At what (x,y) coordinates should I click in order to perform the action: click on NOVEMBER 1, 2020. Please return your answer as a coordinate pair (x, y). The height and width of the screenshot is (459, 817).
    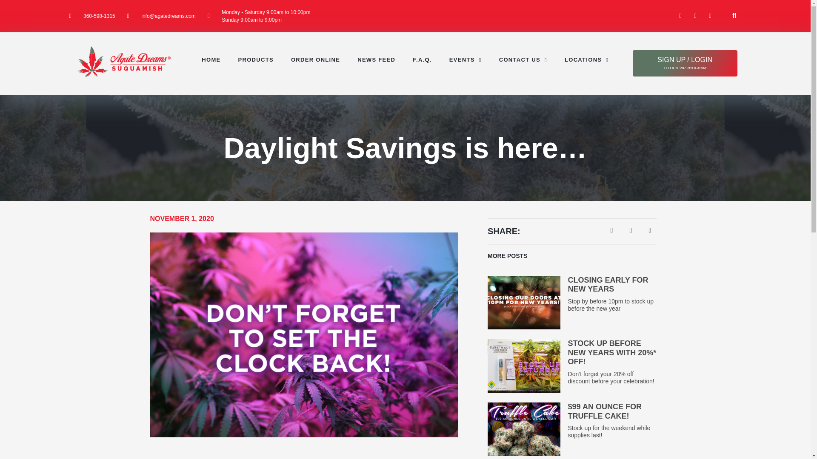
    Looking at the image, I should click on (181, 219).